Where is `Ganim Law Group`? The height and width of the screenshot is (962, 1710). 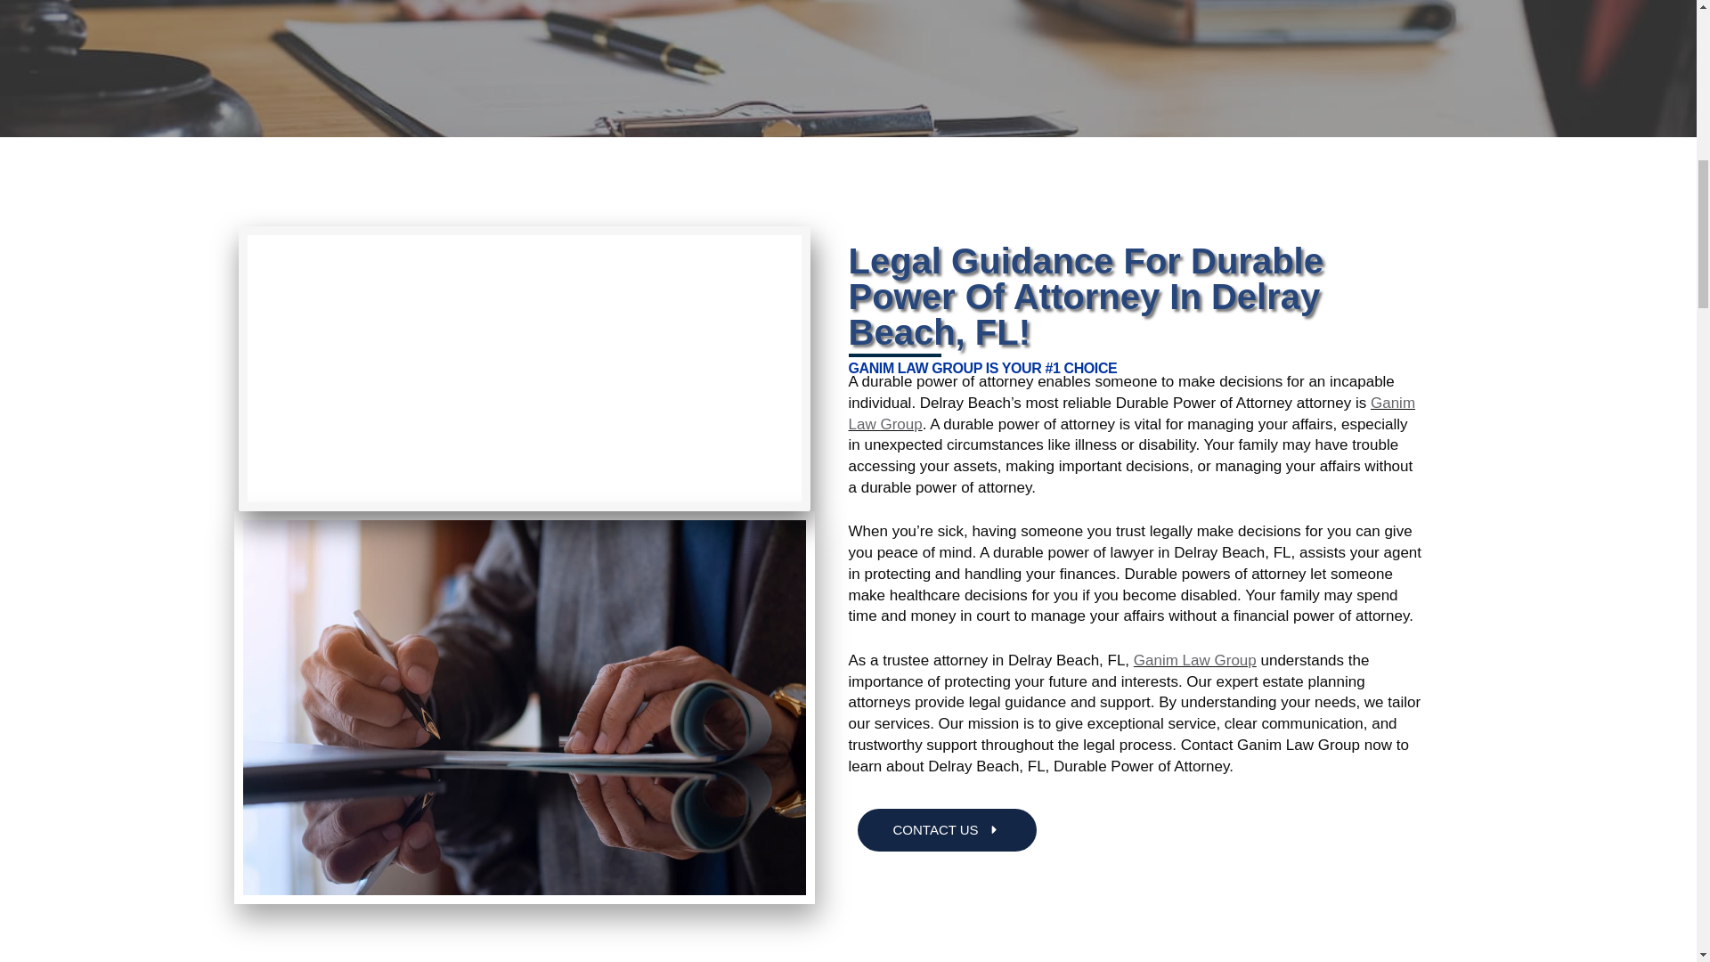 Ganim Law Group is located at coordinates (1131, 413).